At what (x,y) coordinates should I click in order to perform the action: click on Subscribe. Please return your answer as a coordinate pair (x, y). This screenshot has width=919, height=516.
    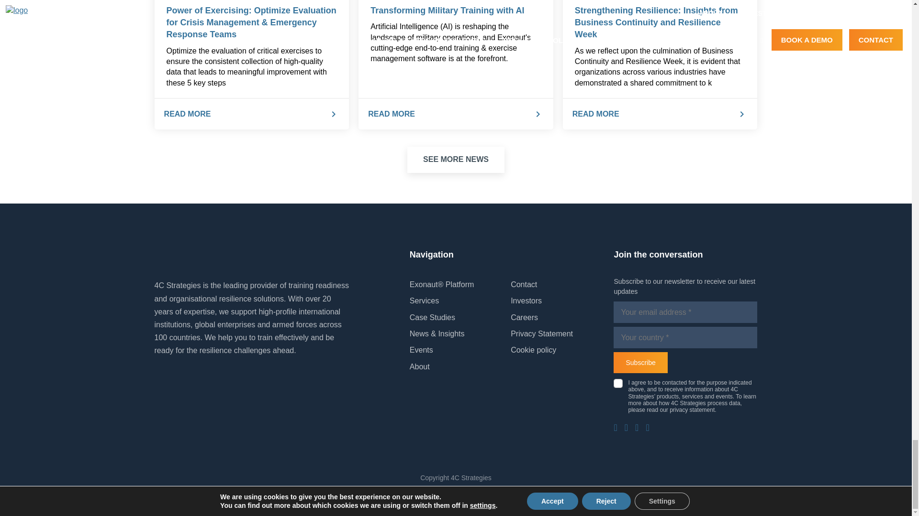
    Looking at the image, I should click on (640, 362).